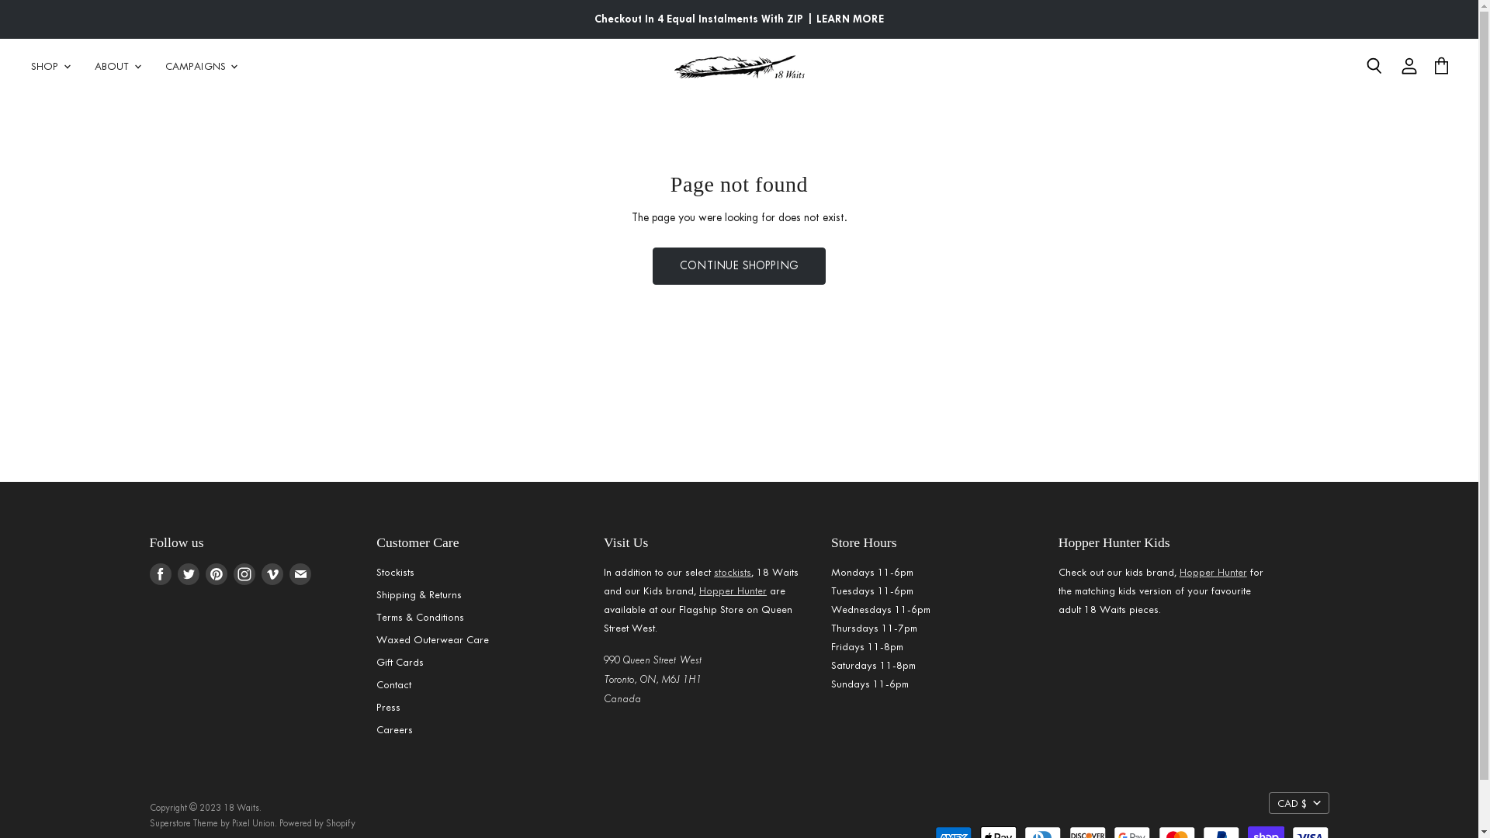 The height and width of the screenshot is (838, 1490). What do you see at coordinates (300, 574) in the screenshot?
I see `Find us on E-mail` at bounding box center [300, 574].